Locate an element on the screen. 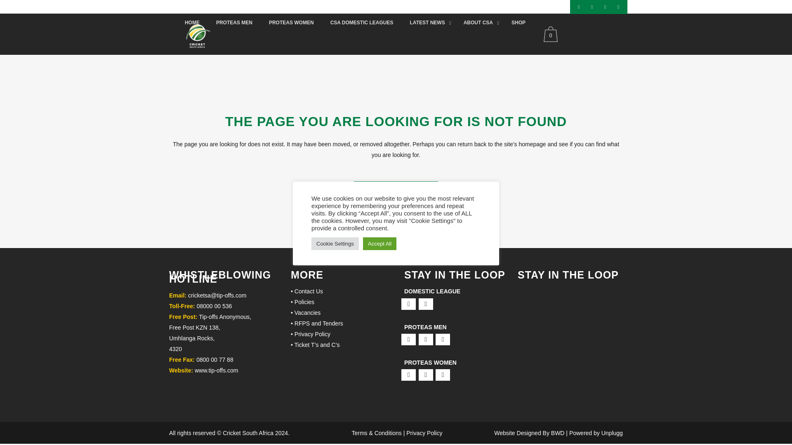  SHOP is located at coordinates (518, 23).